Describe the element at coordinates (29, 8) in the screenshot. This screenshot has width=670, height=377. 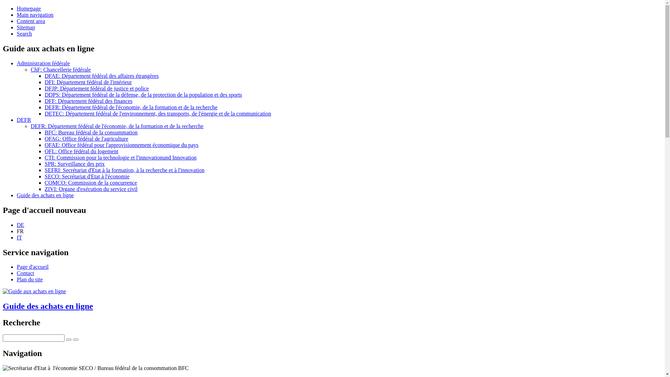
I see `Homepage` at that location.